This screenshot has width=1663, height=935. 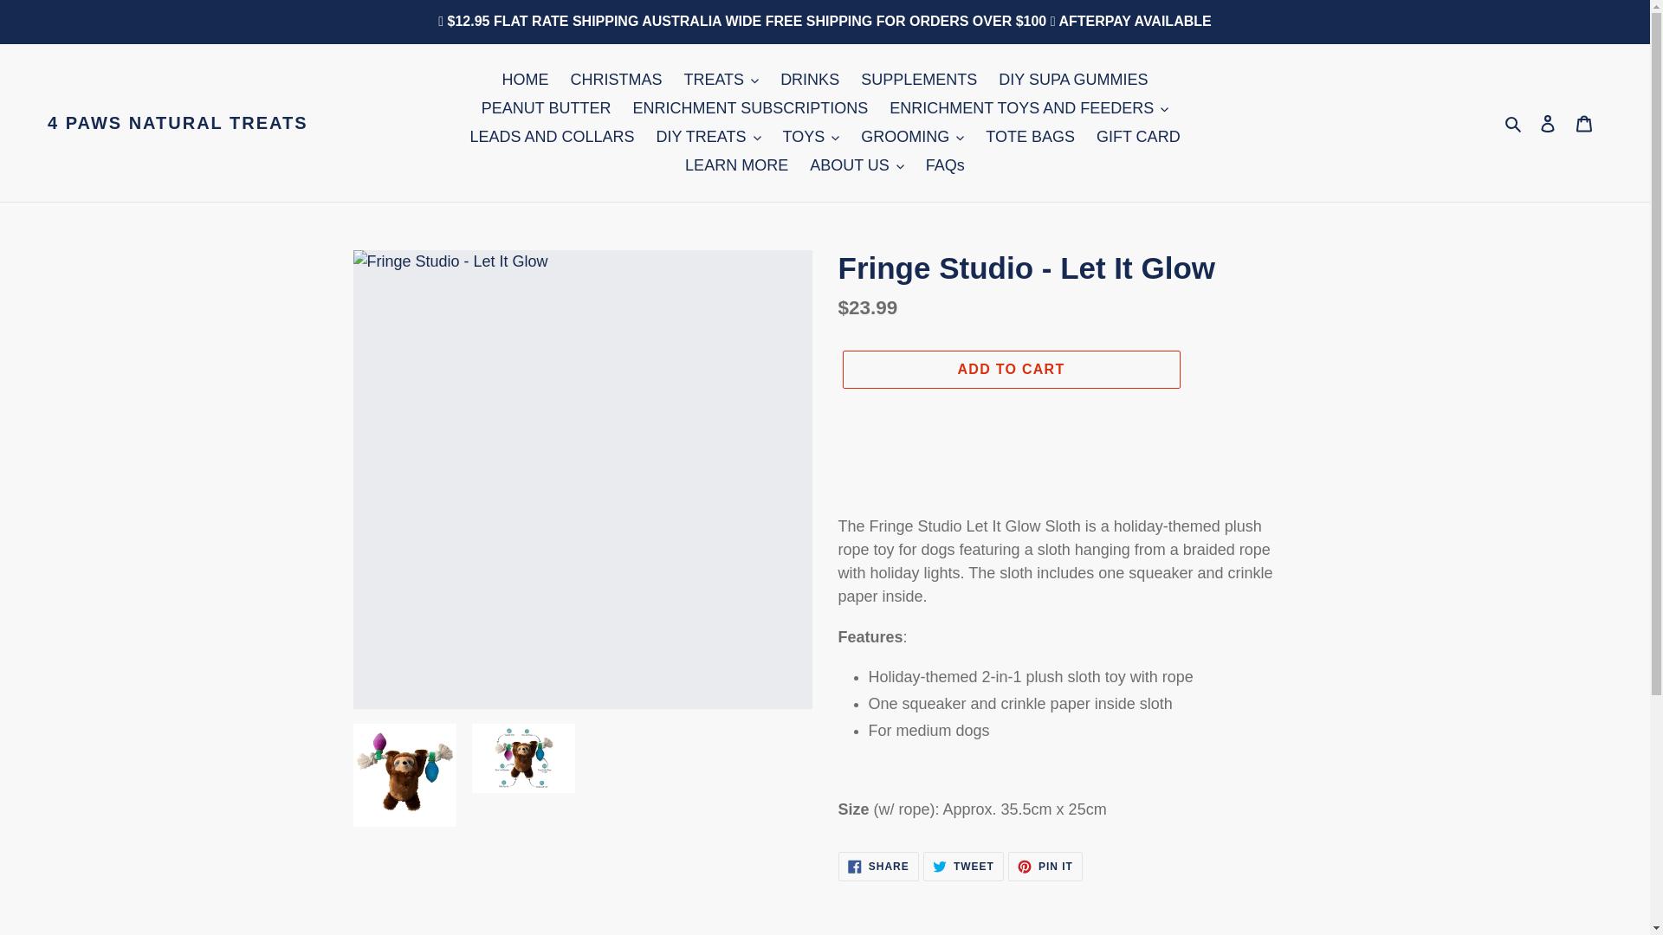 What do you see at coordinates (551, 137) in the screenshot?
I see `LEADS AND COLLARS` at bounding box center [551, 137].